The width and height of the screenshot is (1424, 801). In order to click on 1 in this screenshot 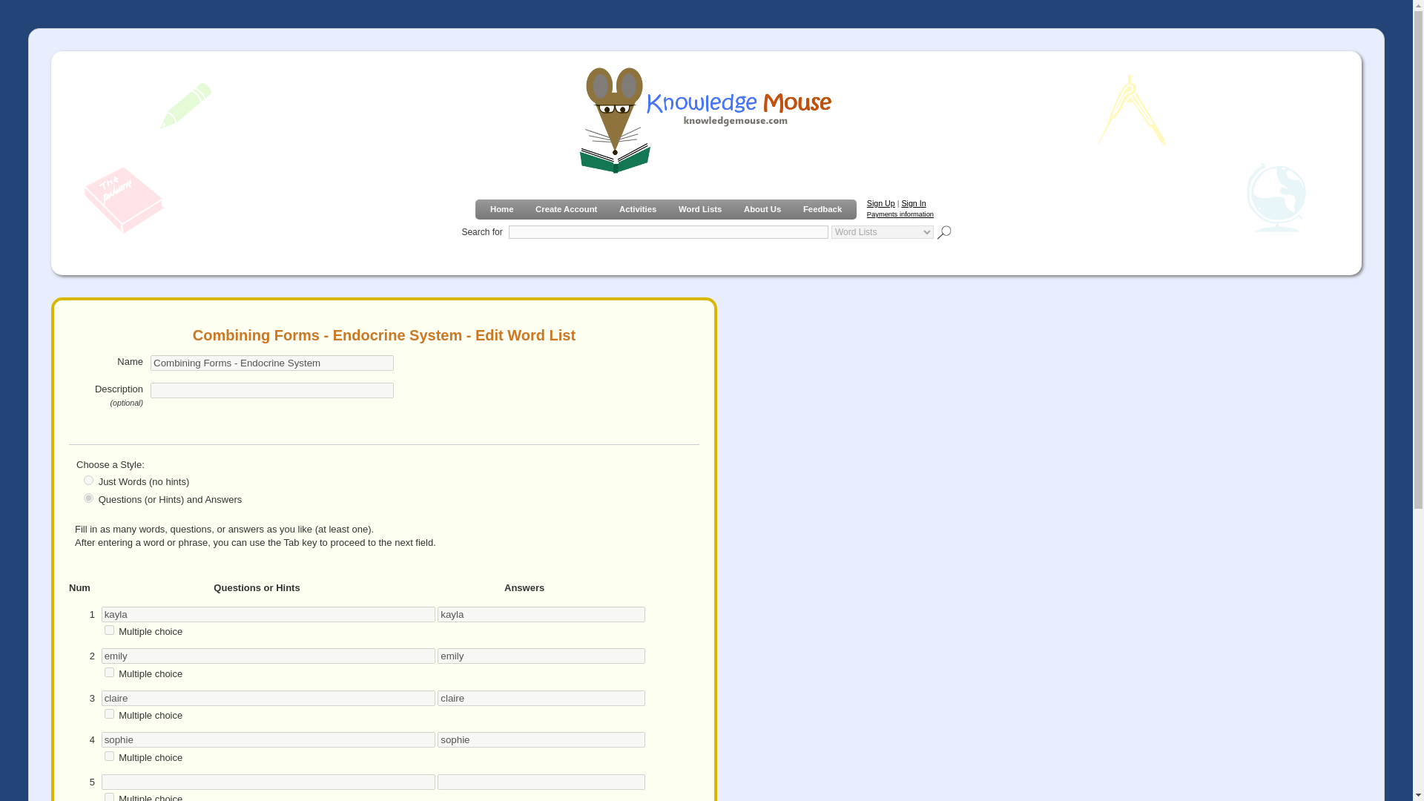, I will do `click(108, 672)`.